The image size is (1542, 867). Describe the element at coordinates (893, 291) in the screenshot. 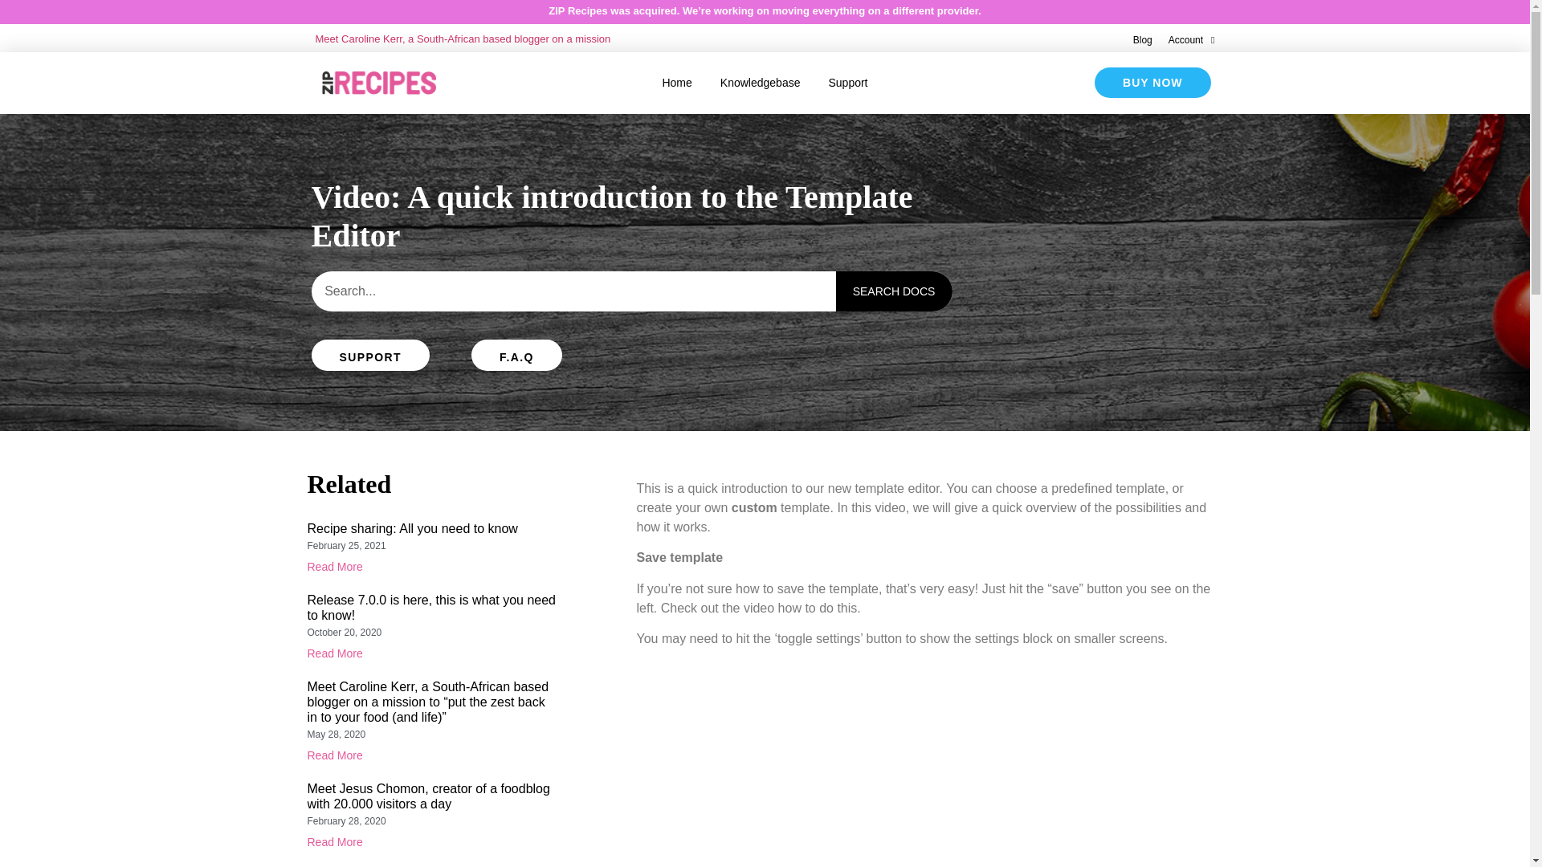

I see `SEARCH DOCS` at that location.